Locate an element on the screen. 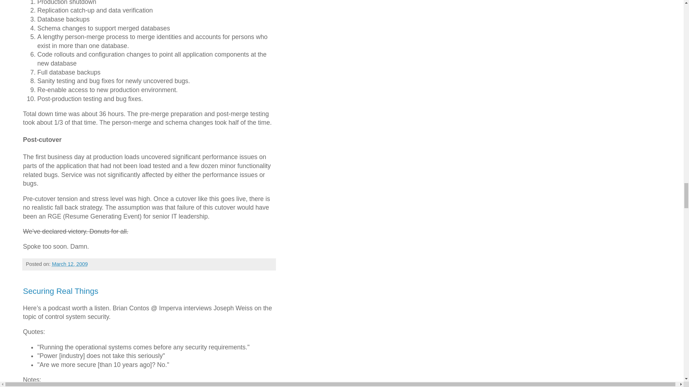 The width and height of the screenshot is (689, 387). Securing Real Things is located at coordinates (60, 291).